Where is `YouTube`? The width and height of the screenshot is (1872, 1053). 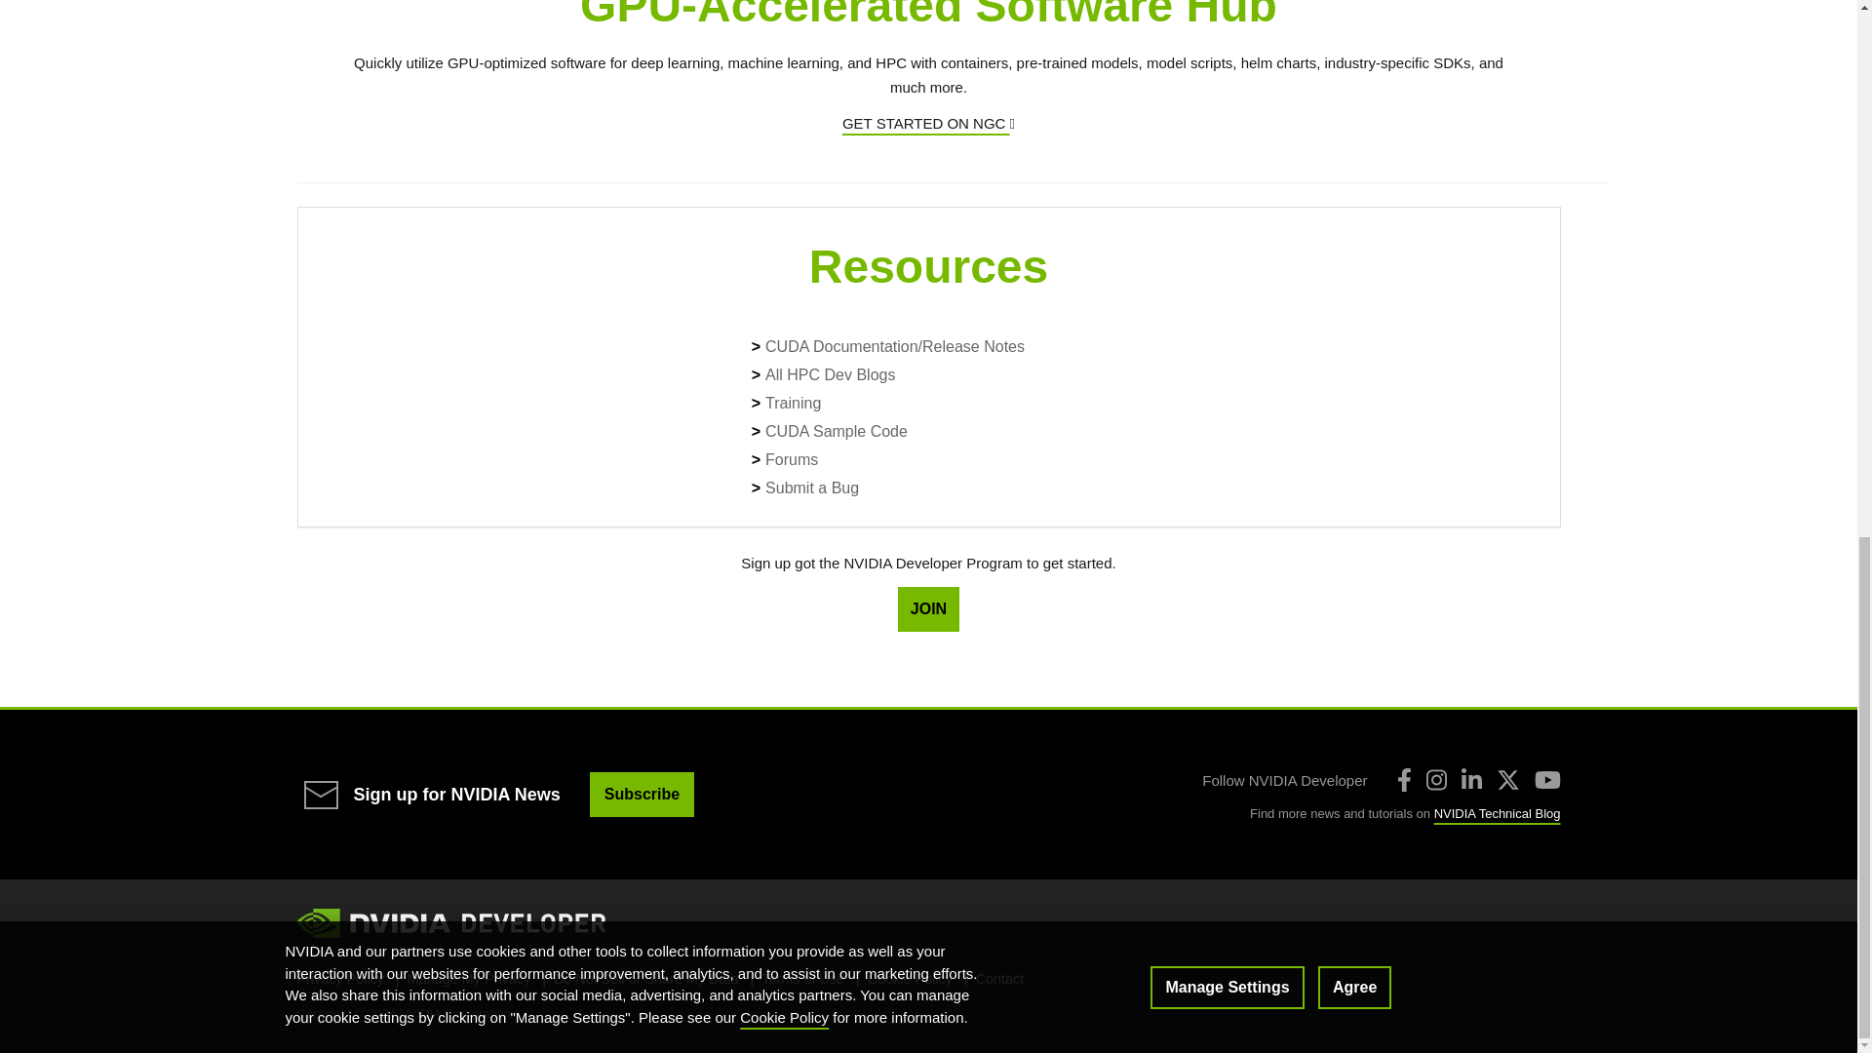 YouTube is located at coordinates (1548, 780).